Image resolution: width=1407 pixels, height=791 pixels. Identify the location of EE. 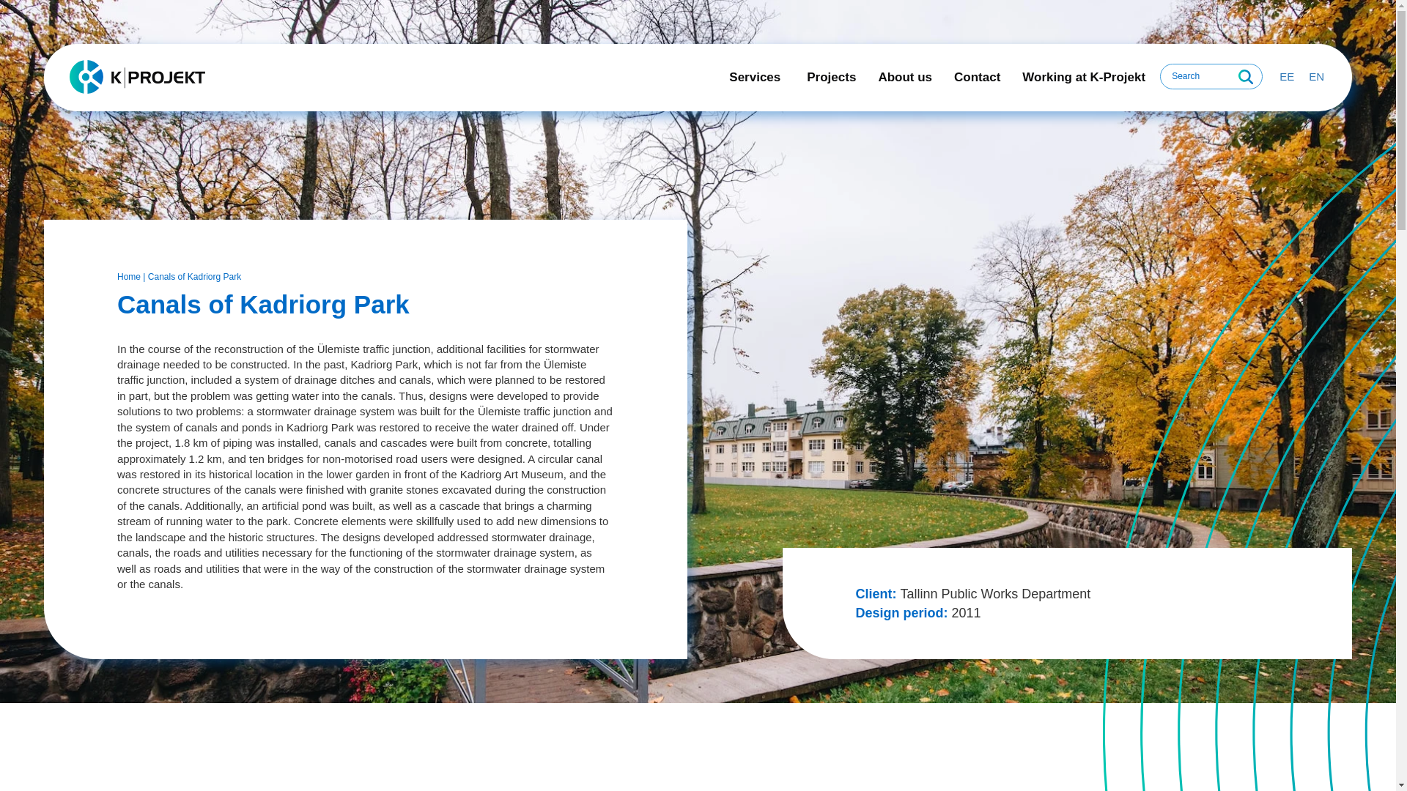
(1287, 75).